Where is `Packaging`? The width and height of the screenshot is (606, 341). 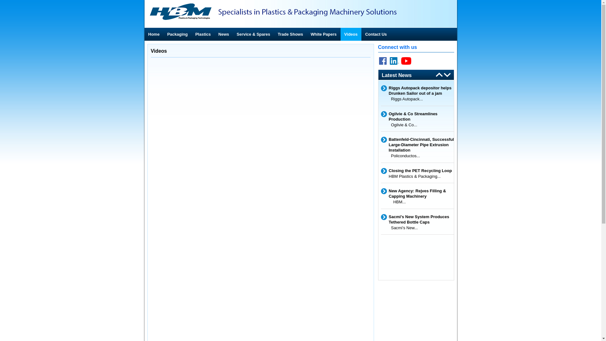 Packaging is located at coordinates (177, 34).